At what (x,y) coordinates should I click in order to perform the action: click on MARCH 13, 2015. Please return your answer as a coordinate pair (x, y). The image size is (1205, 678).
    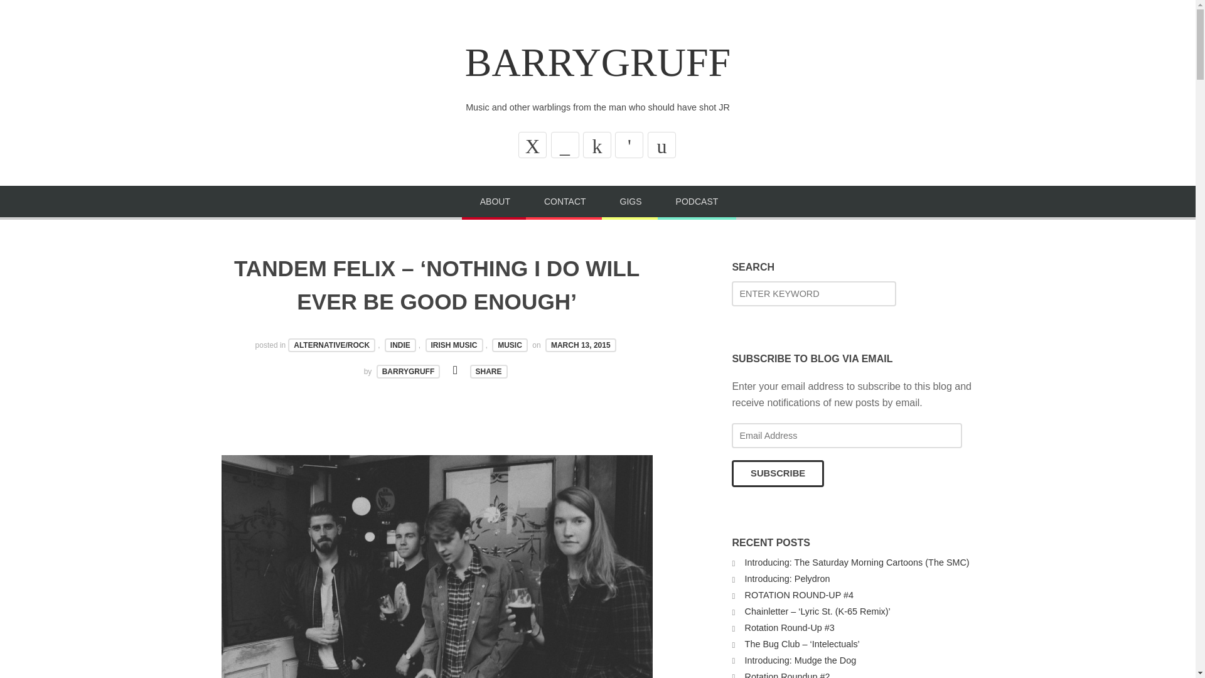
    Looking at the image, I should click on (581, 345).